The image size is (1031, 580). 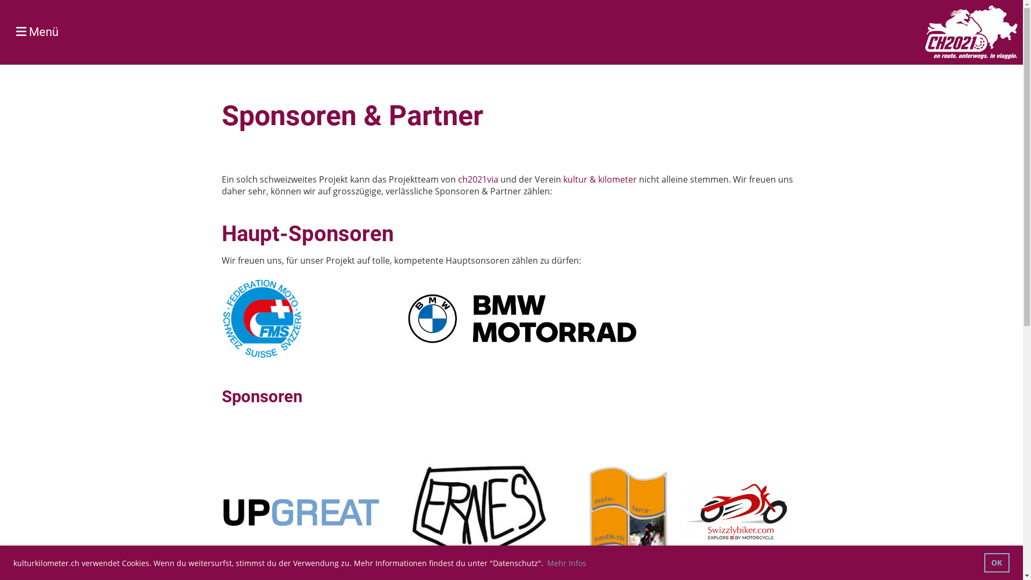 What do you see at coordinates (737, 538) in the screenshot?
I see `Swizzlybiker - Brand of Global Riders AG` at bounding box center [737, 538].